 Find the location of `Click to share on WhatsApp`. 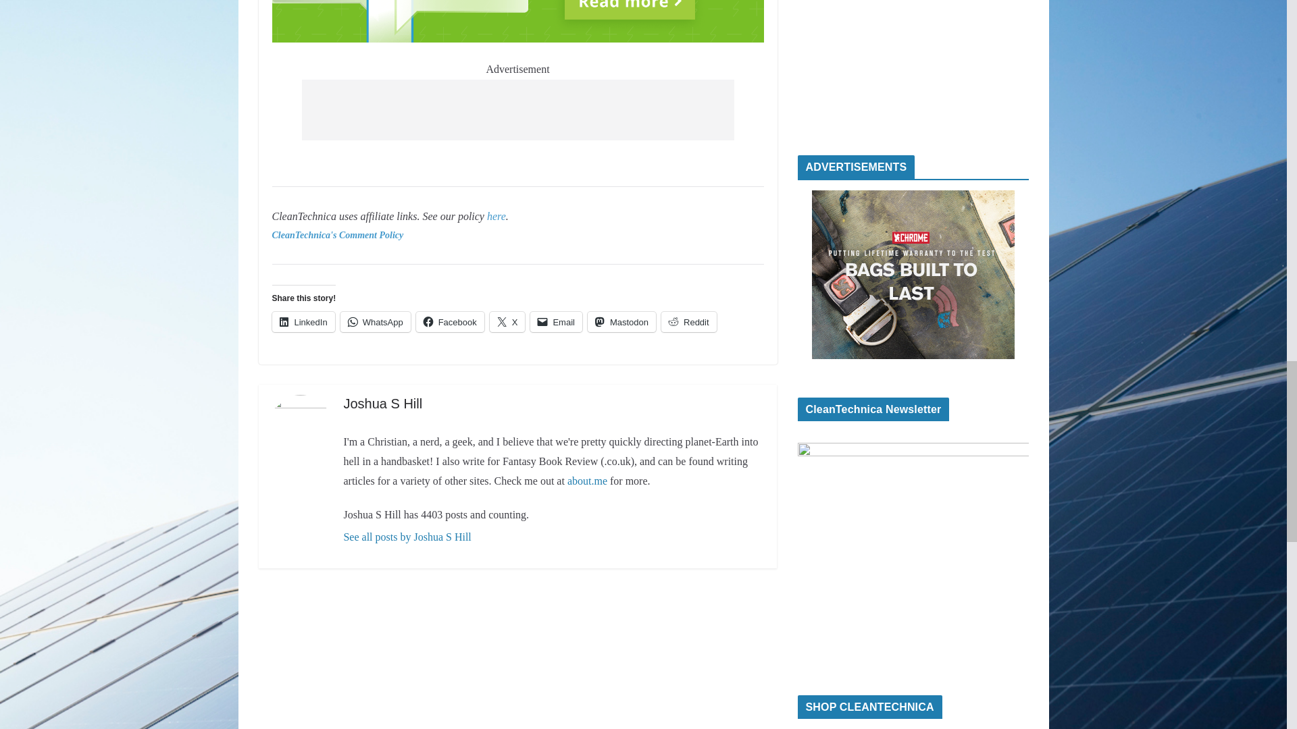

Click to share on WhatsApp is located at coordinates (376, 322).